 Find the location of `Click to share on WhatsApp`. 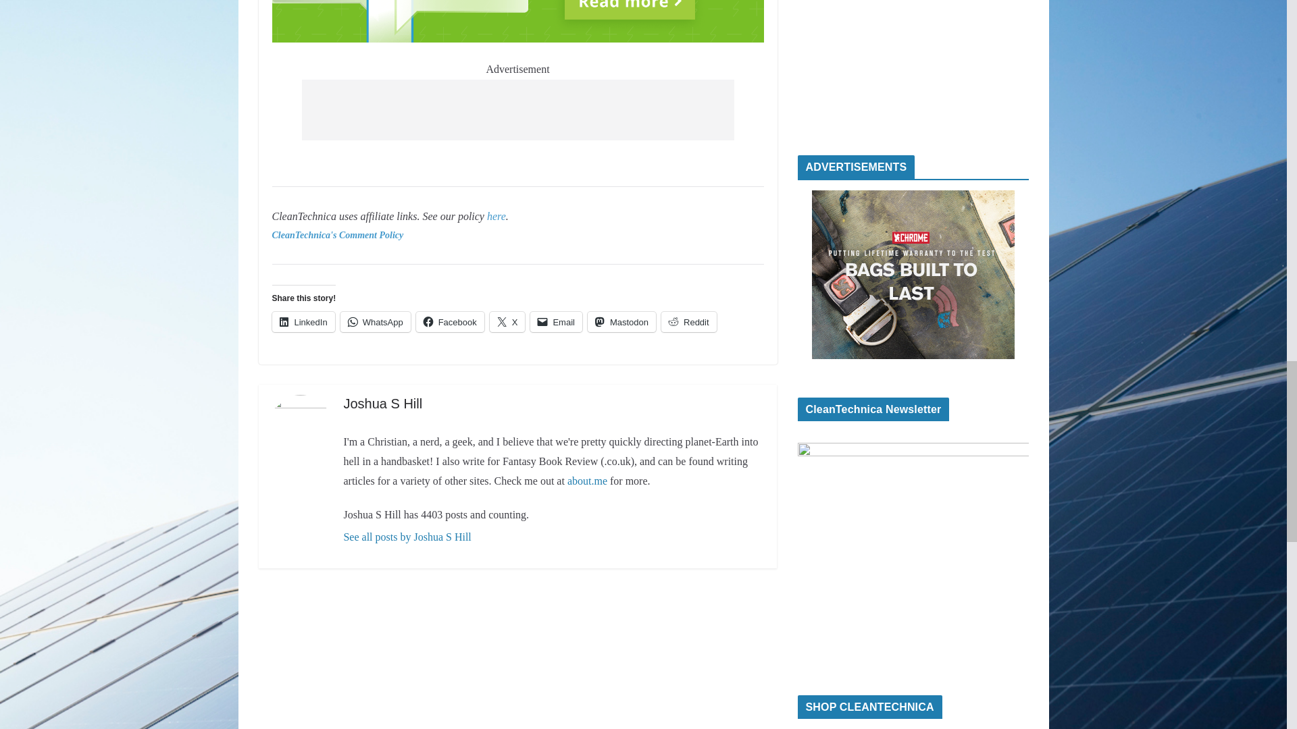

Click to share on WhatsApp is located at coordinates (376, 322).